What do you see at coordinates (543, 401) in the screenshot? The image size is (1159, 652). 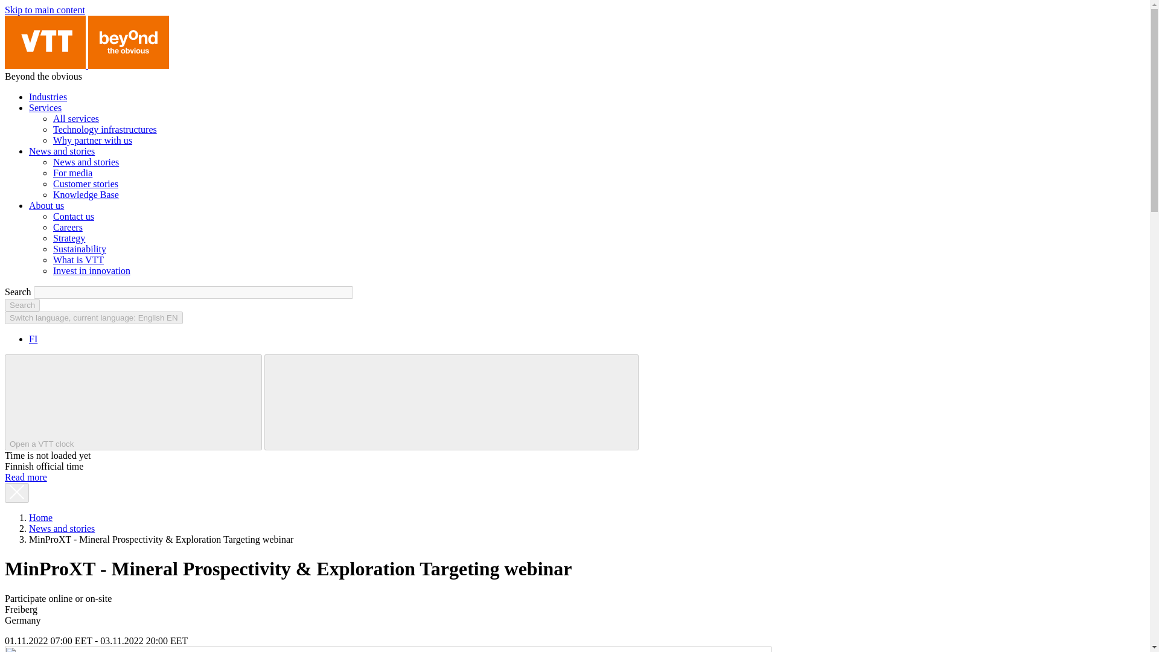 I see `Close mobile menu` at bounding box center [543, 401].